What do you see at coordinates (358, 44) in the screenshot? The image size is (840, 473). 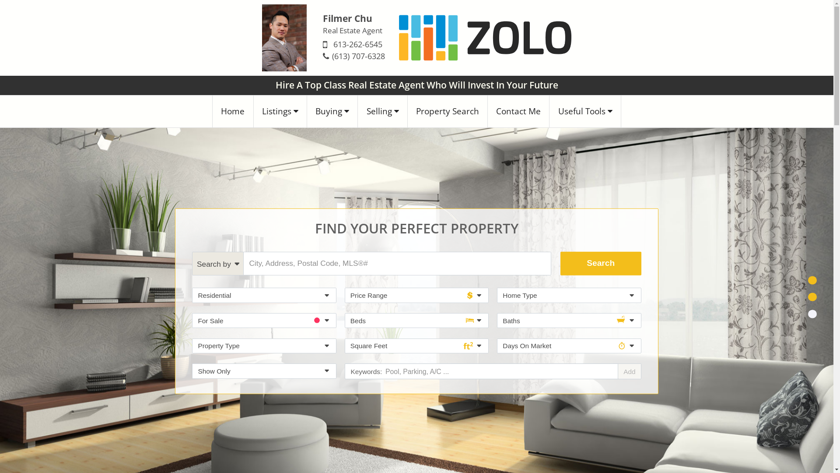 I see `613-262-6545` at bounding box center [358, 44].